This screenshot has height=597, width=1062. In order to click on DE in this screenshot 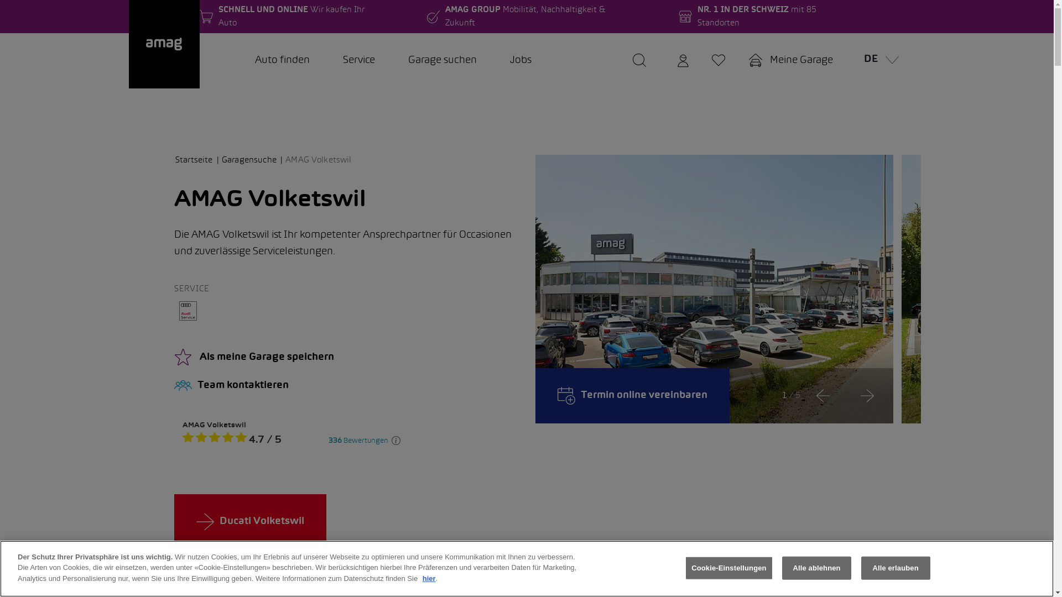, I will do `click(878, 61)`.